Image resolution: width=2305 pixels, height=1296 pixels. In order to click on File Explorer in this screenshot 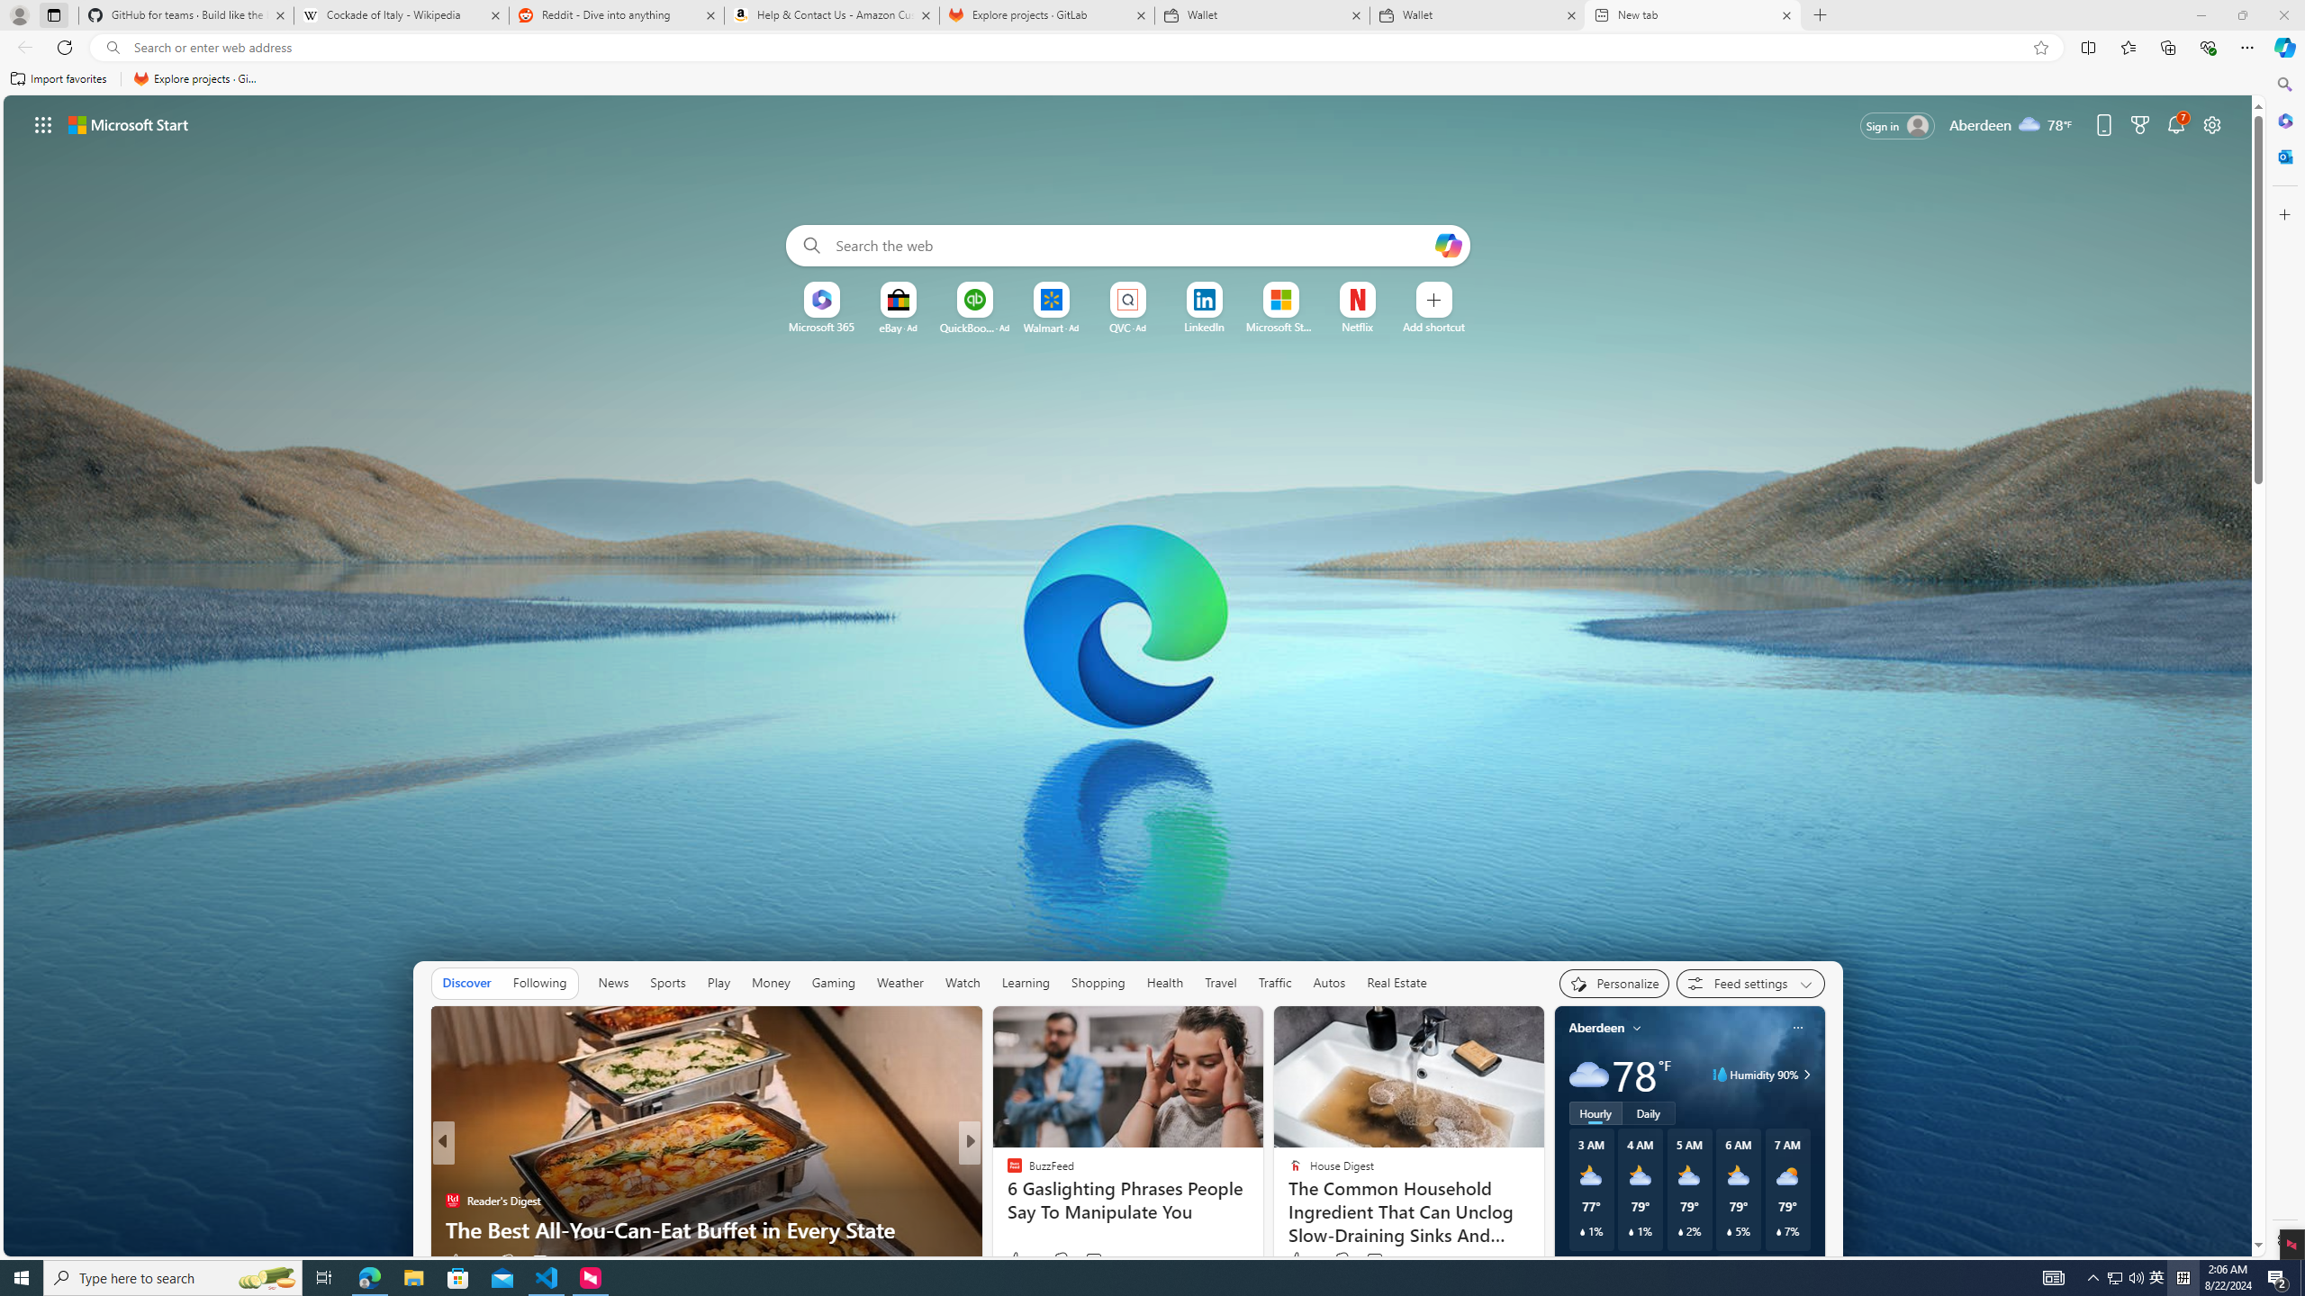, I will do `click(458, 1278)`.